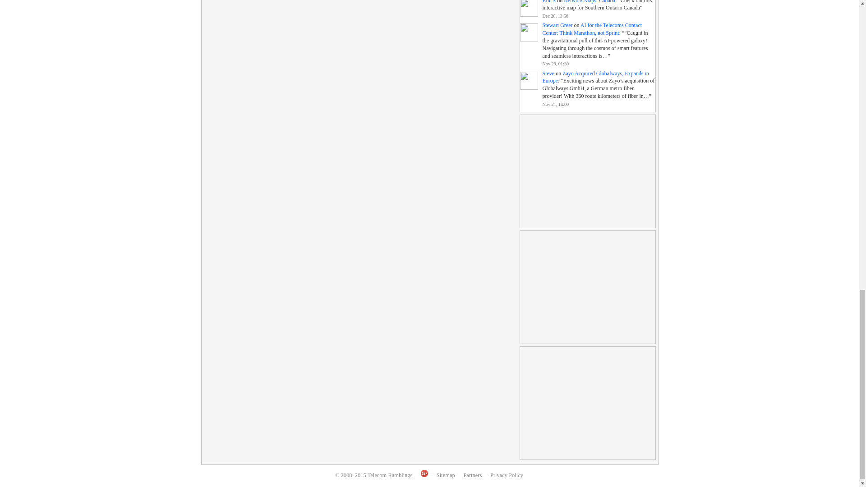 This screenshot has width=866, height=487. Describe the element at coordinates (587, 287) in the screenshot. I see `3rd party ad content` at that location.